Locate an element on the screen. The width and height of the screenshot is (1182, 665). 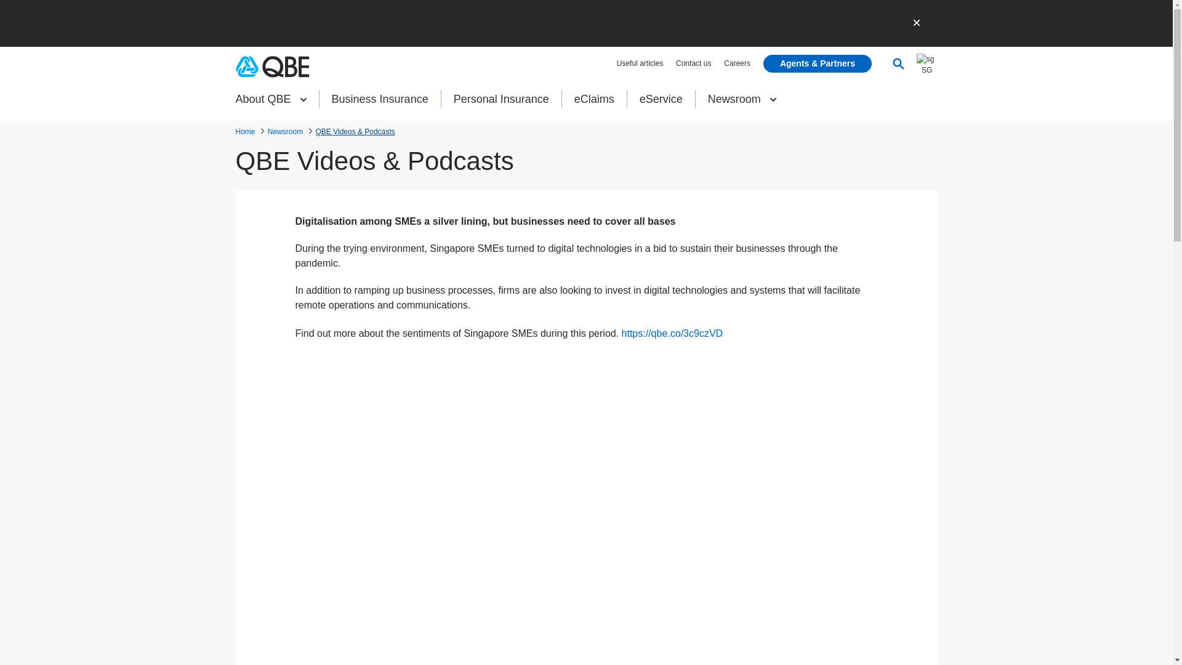
Careers is located at coordinates (737, 63).